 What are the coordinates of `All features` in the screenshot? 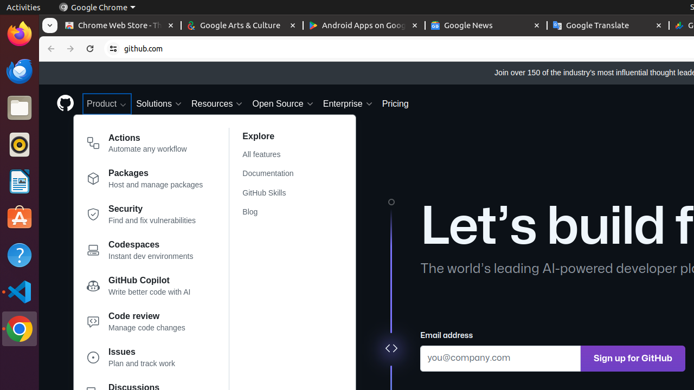 It's located at (274, 155).